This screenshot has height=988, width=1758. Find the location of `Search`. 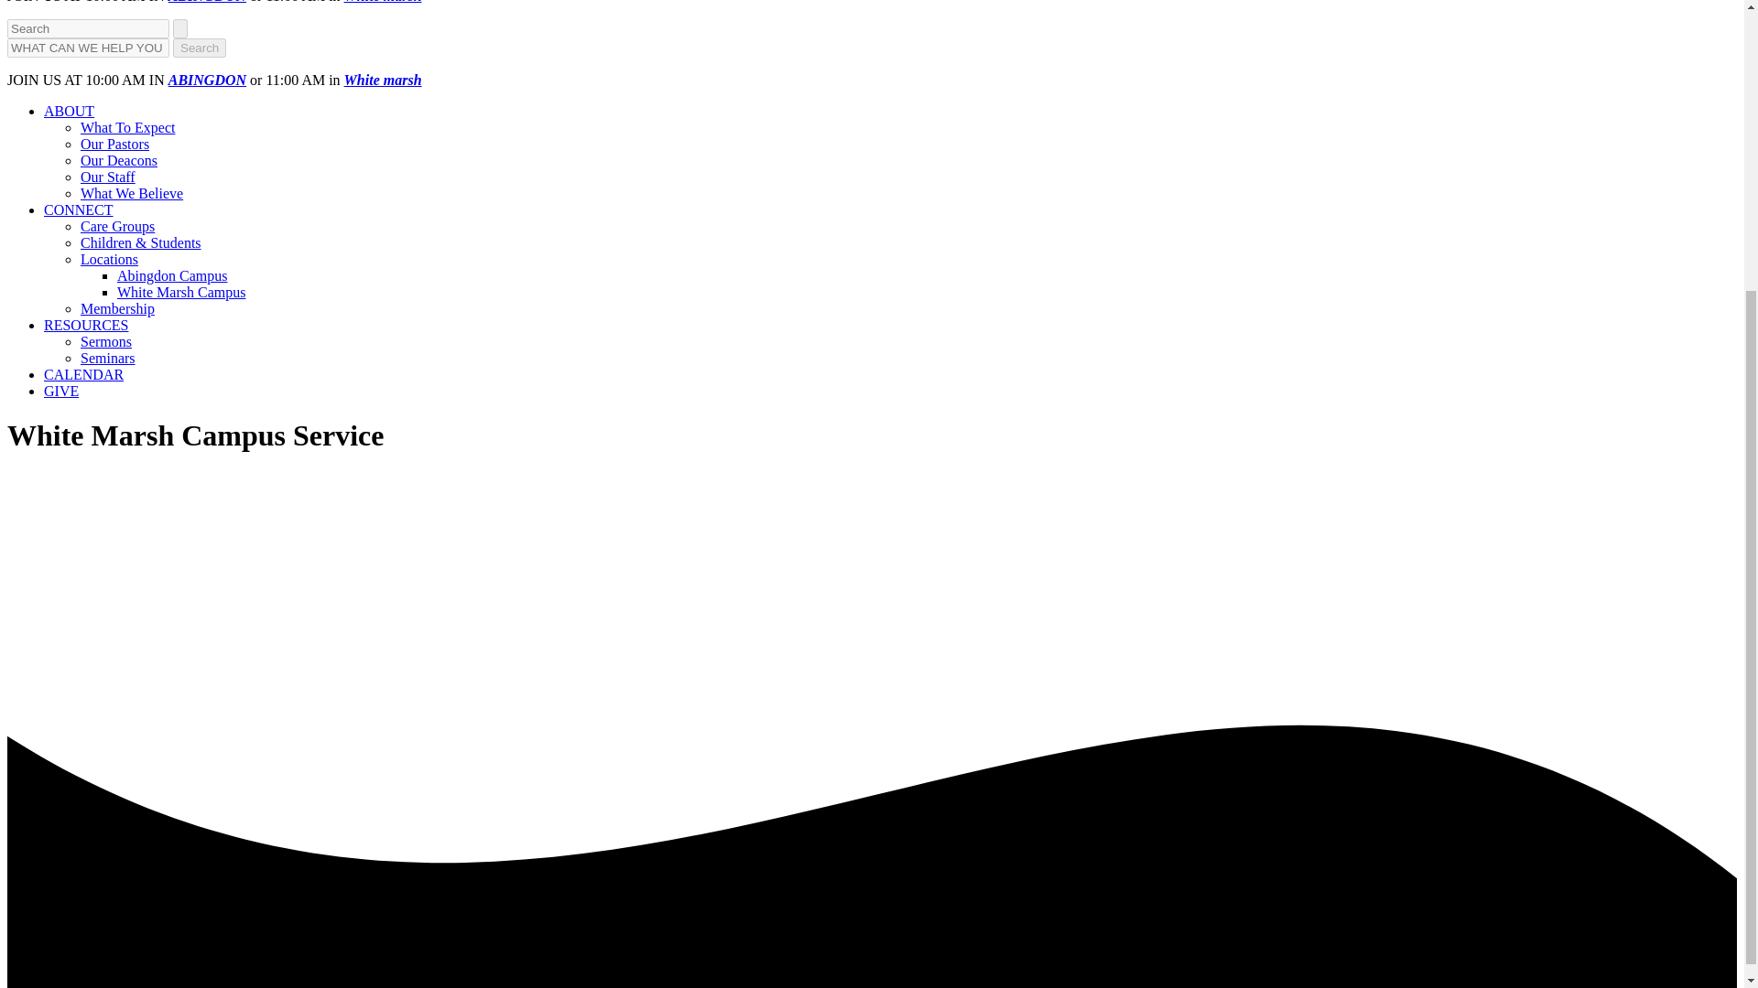

Search is located at coordinates (200, 48).